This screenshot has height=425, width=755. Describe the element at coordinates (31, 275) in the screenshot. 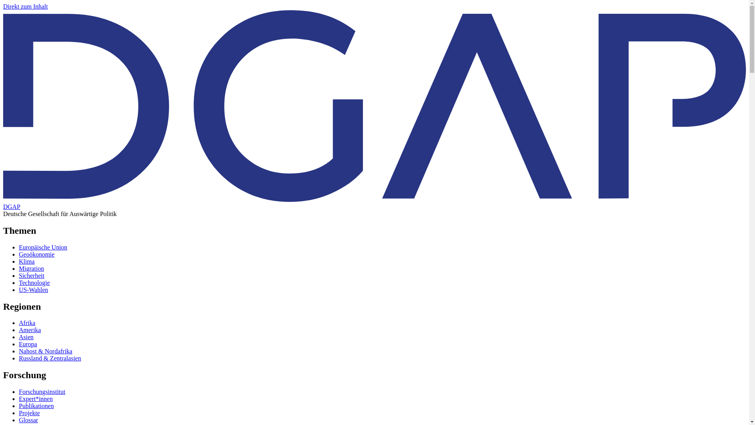

I see `Sicherheit` at that location.